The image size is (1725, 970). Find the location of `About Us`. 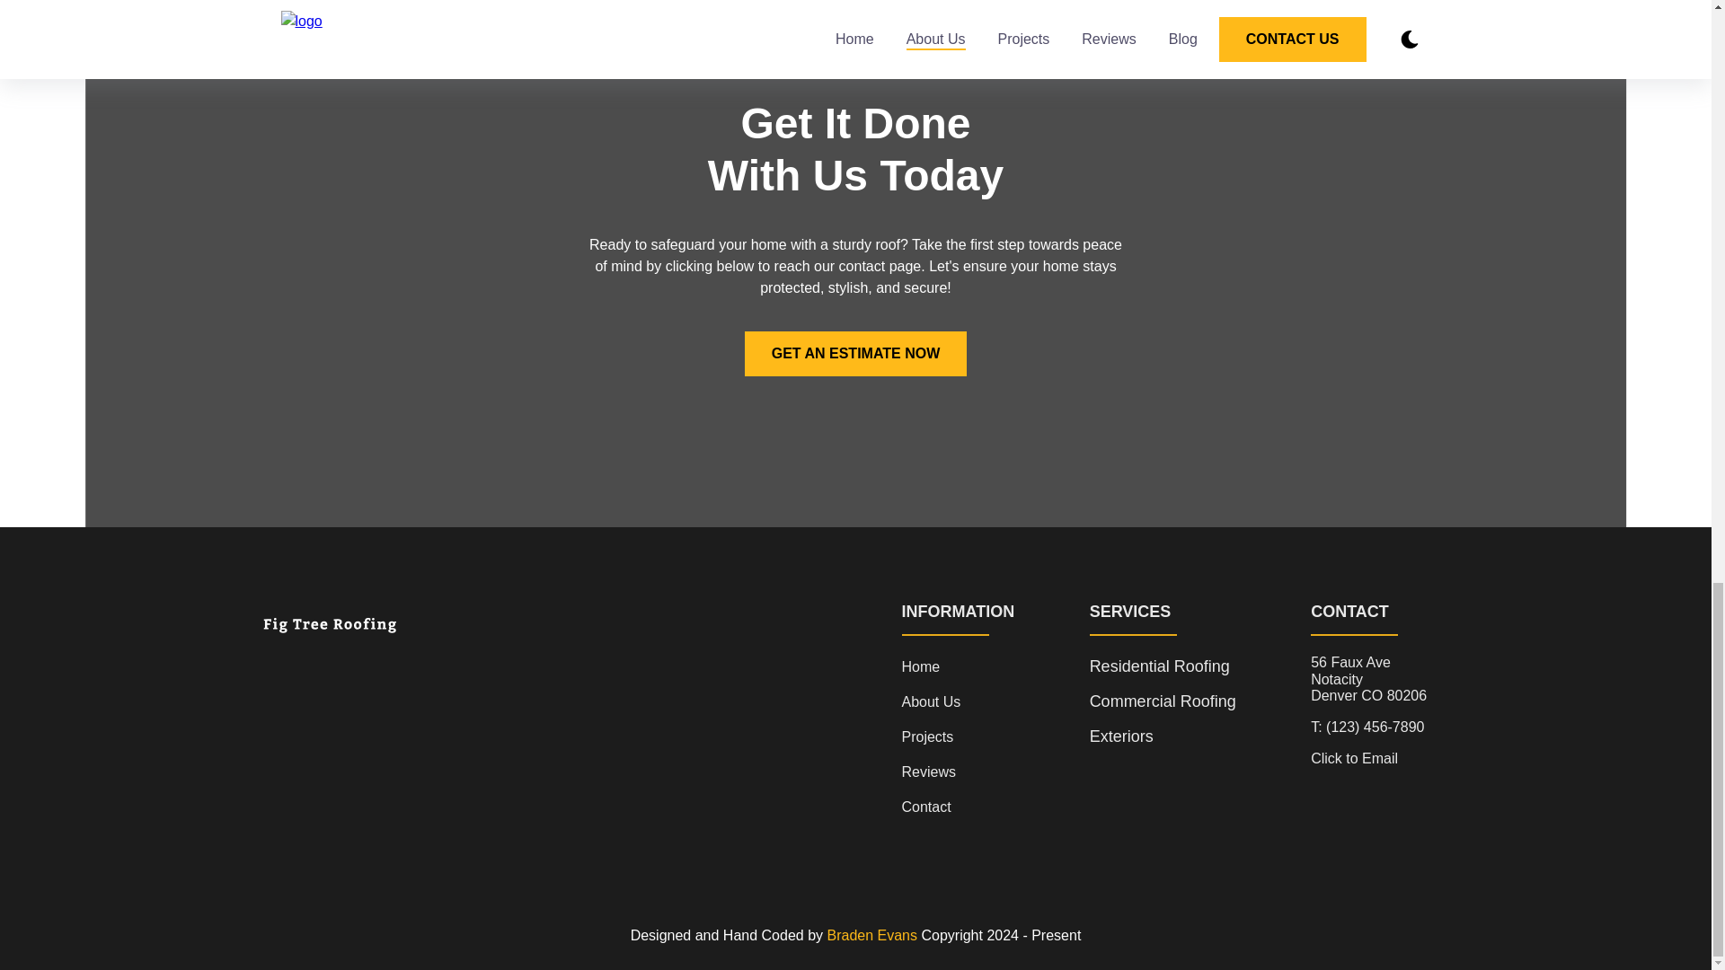

About Us is located at coordinates (931, 701).